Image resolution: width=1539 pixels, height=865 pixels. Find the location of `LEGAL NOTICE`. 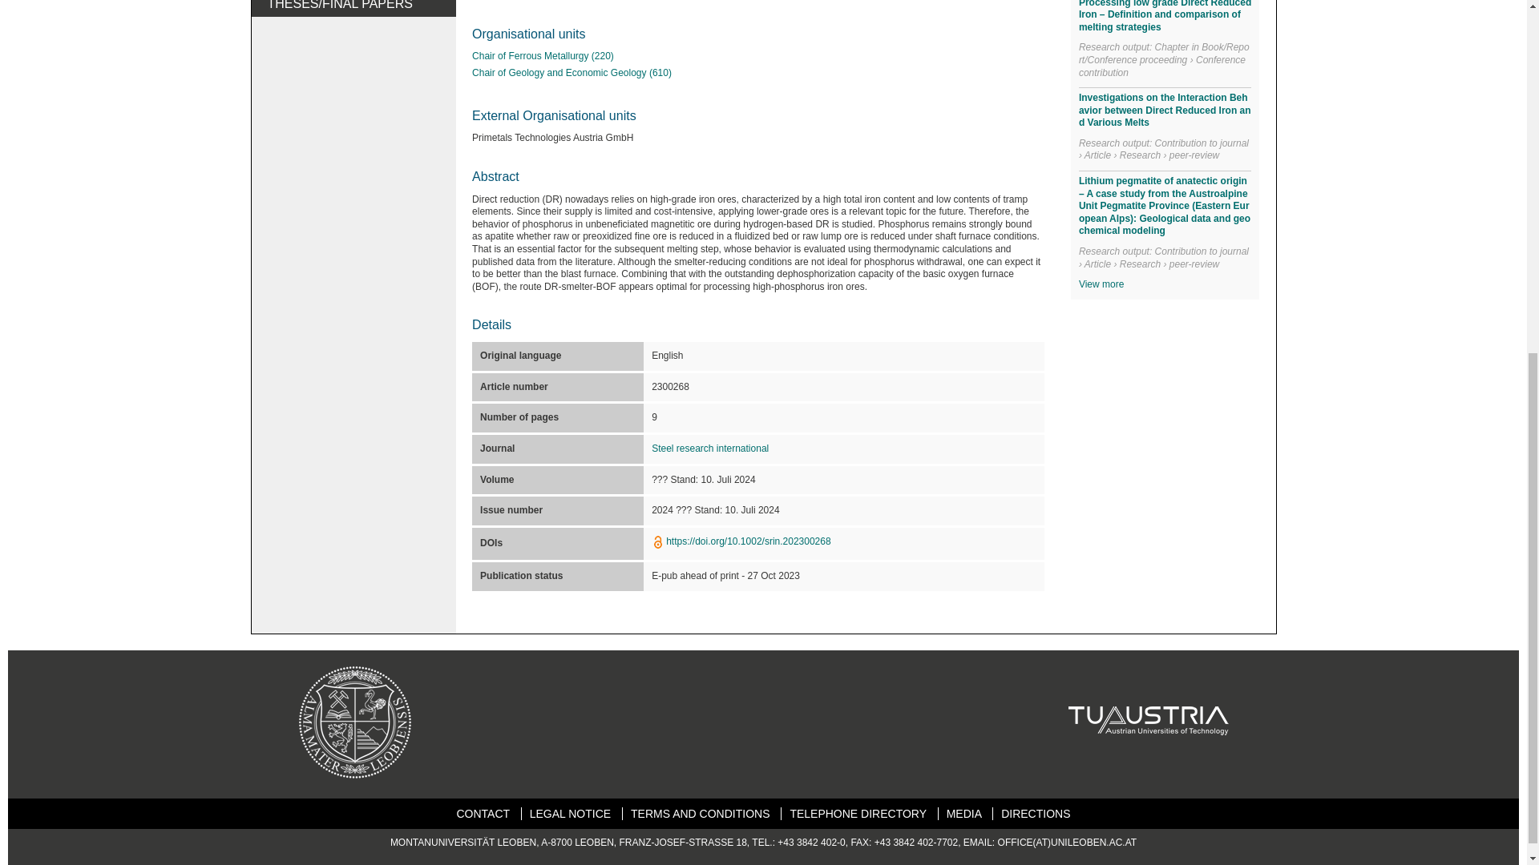

LEGAL NOTICE is located at coordinates (570, 813).